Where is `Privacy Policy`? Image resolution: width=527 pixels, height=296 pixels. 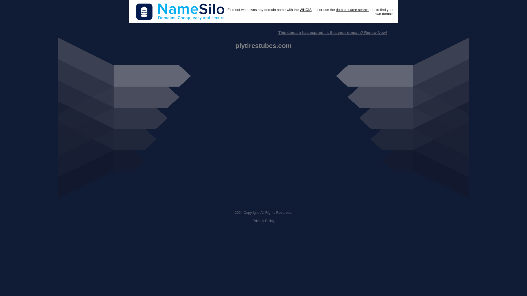 Privacy Policy is located at coordinates (263, 221).